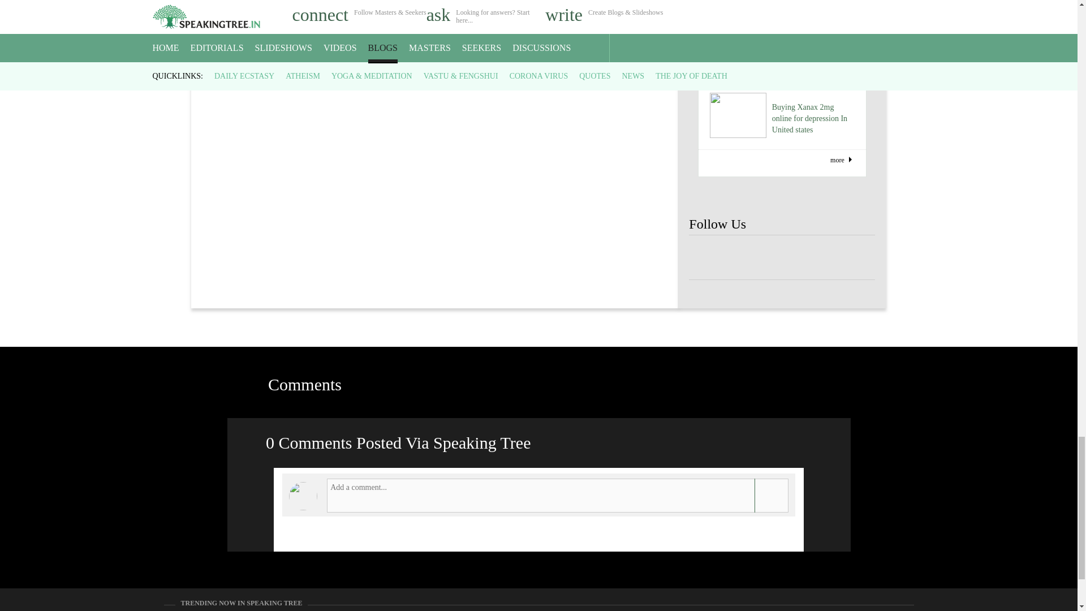 Image resolution: width=1086 pixels, height=611 pixels. Describe the element at coordinates (820, 258) in the screenshot. I see `Speaking Tree FaceBook` at that location.